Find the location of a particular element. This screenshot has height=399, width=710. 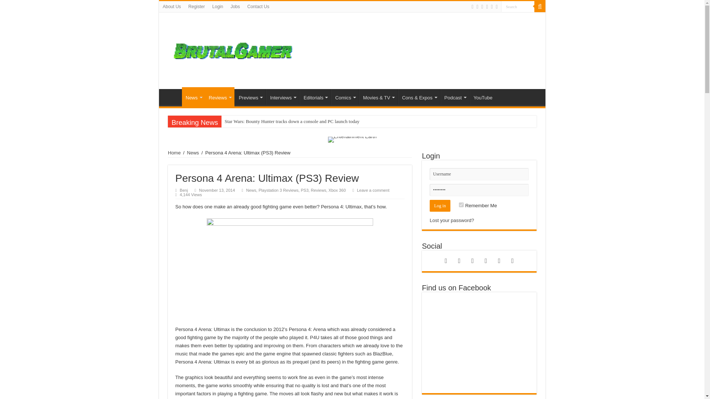

Home is located at coordinates (172, 96).